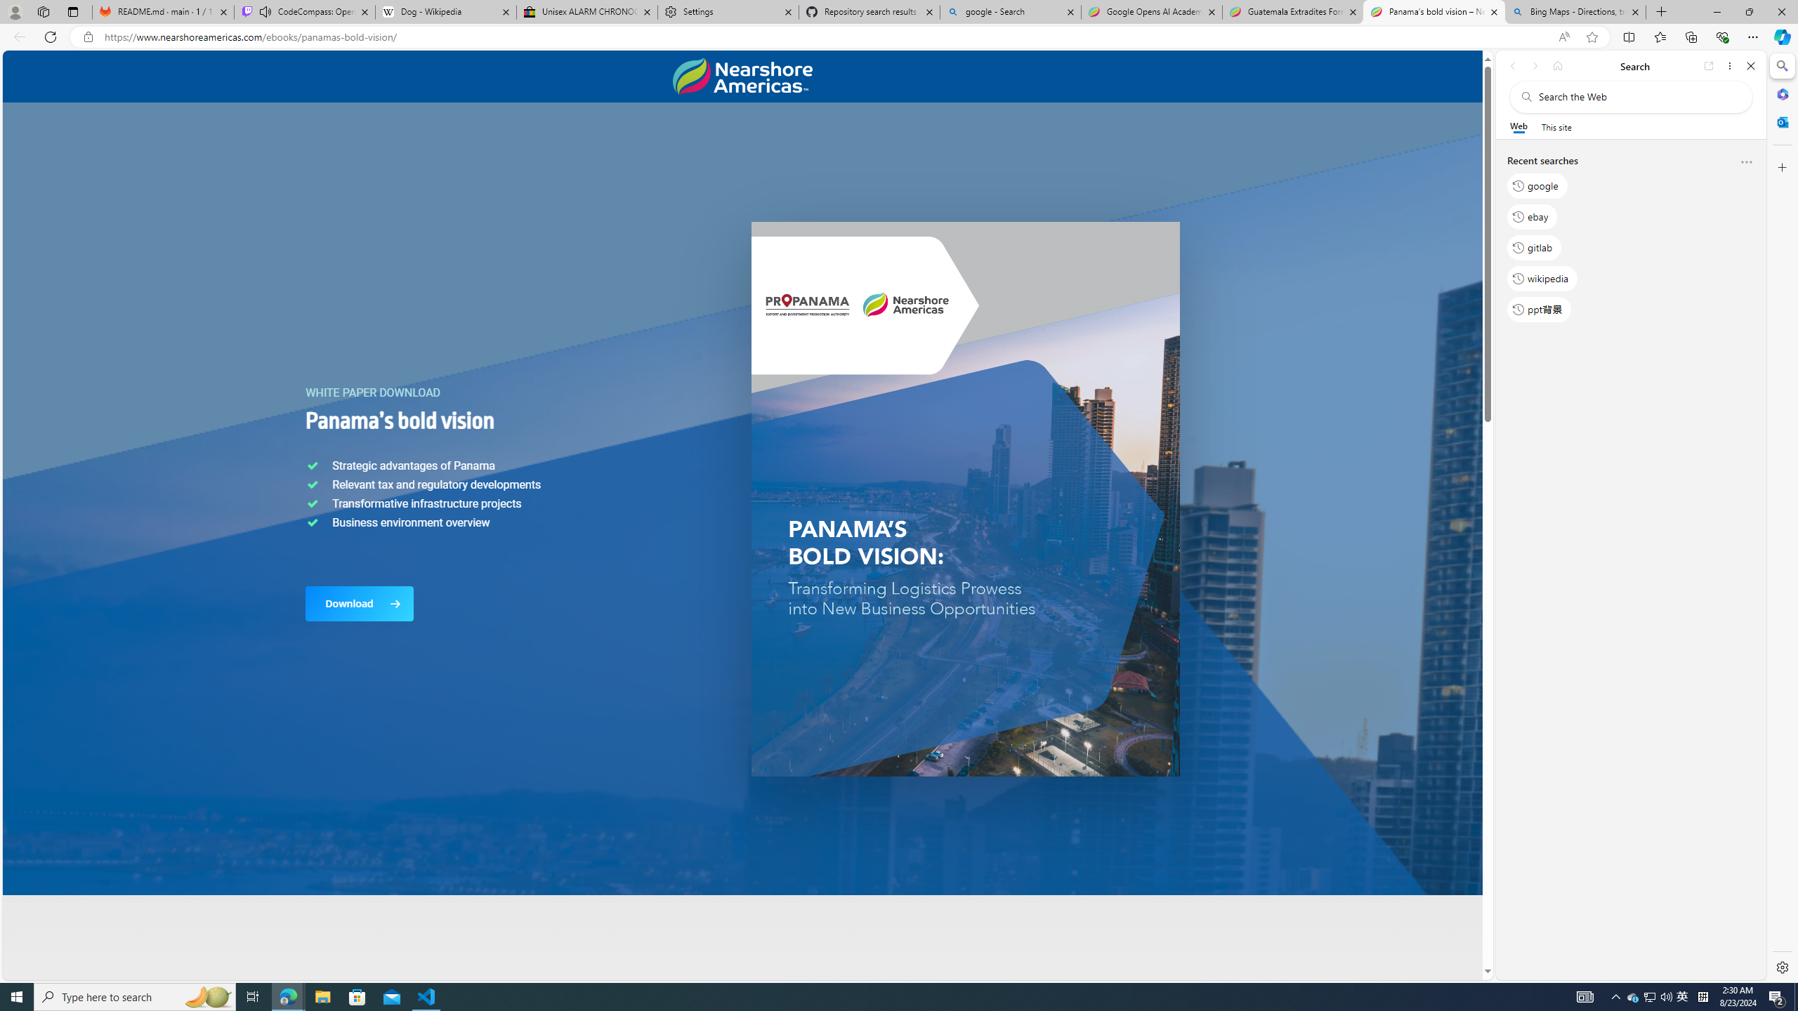 The width and height of the screenshot is (1798, 1011). What do you see at coordinates (1781, 167) in the screenshot?
I see `Customize` at bounding box center [1781, 167].